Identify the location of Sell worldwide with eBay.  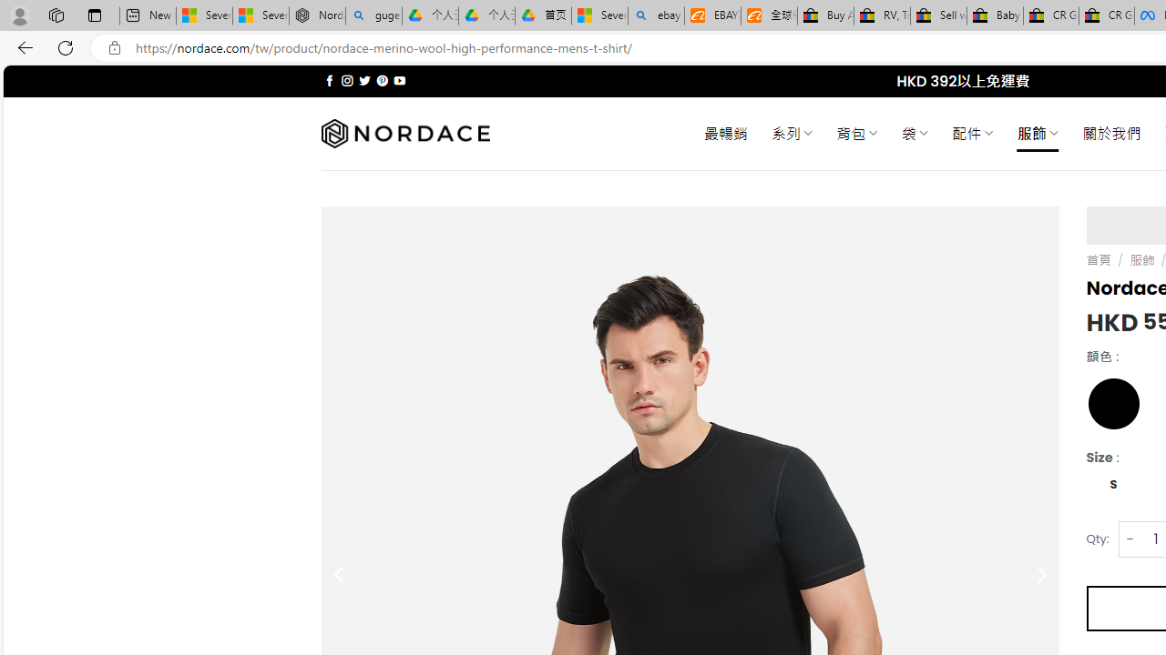
(938, 16).